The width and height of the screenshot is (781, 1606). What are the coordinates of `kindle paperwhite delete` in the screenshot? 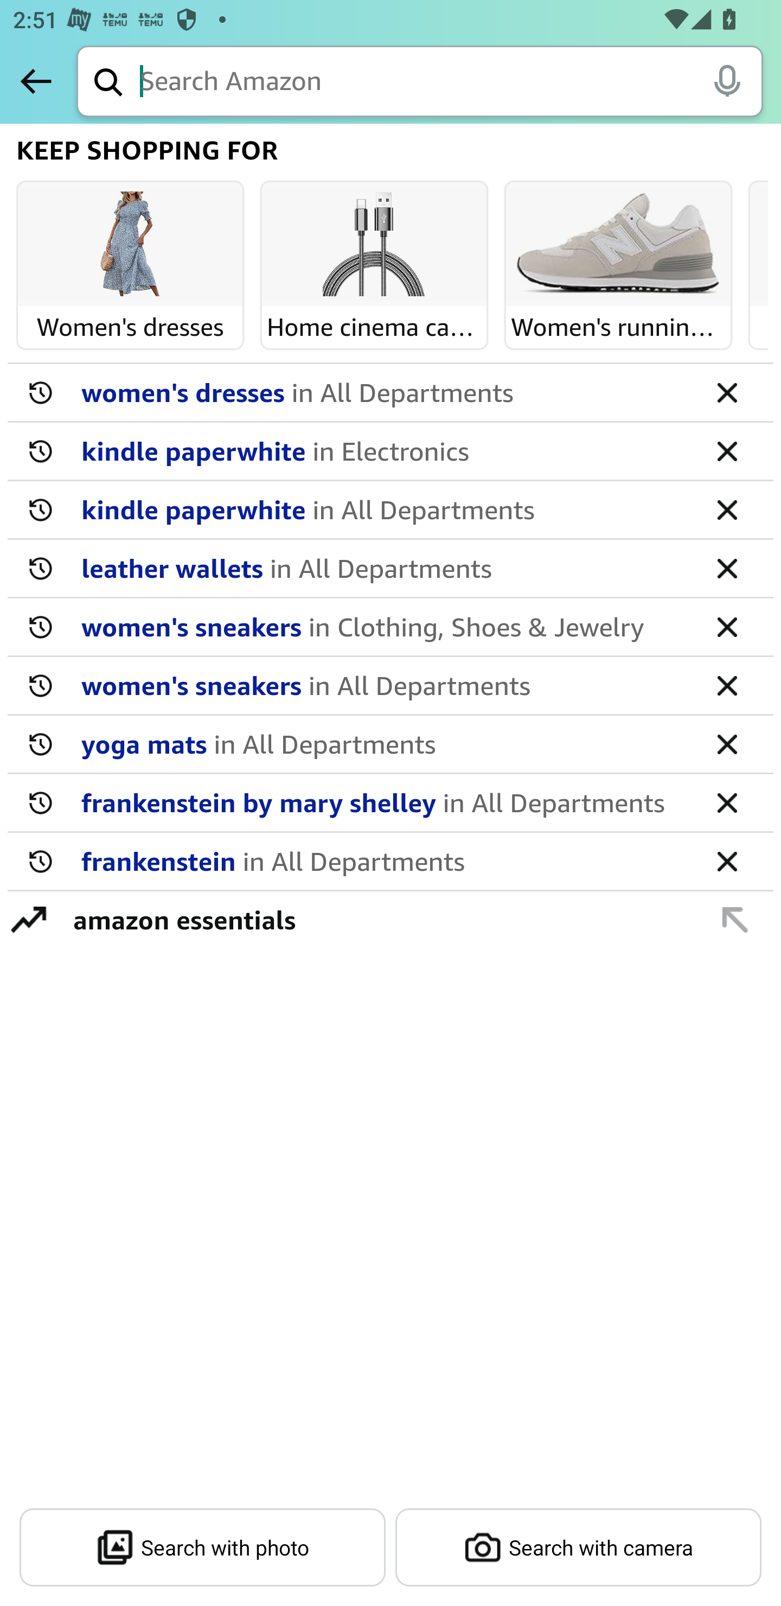 It's located at (390, 510).